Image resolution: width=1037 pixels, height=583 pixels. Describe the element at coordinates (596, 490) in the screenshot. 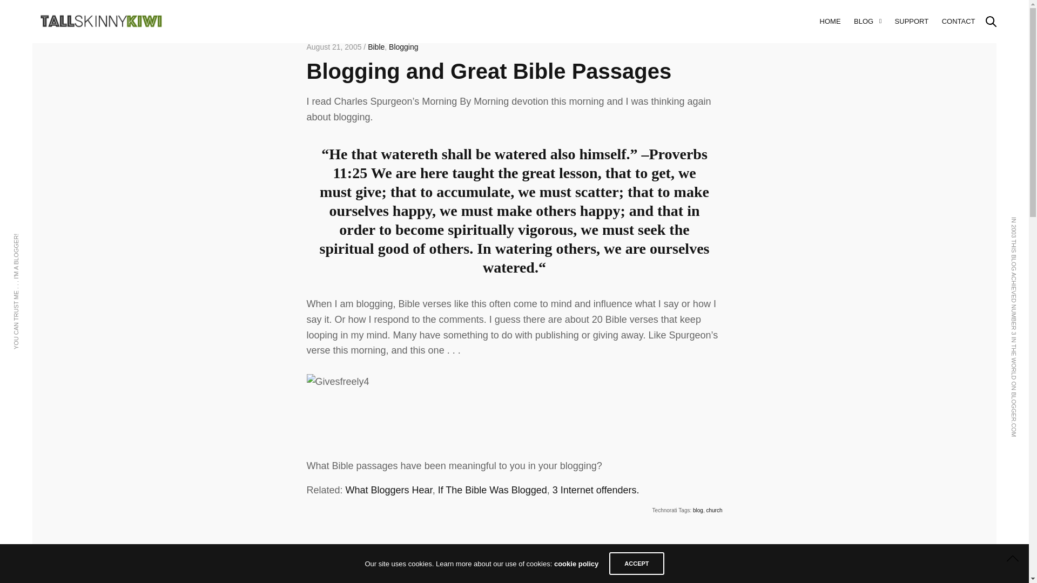

I see `3 Internet offenders.` at that location.